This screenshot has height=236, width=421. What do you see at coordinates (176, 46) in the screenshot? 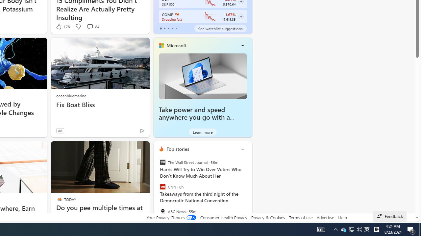
I see `Microsoft` at bounding box center [176, 46].